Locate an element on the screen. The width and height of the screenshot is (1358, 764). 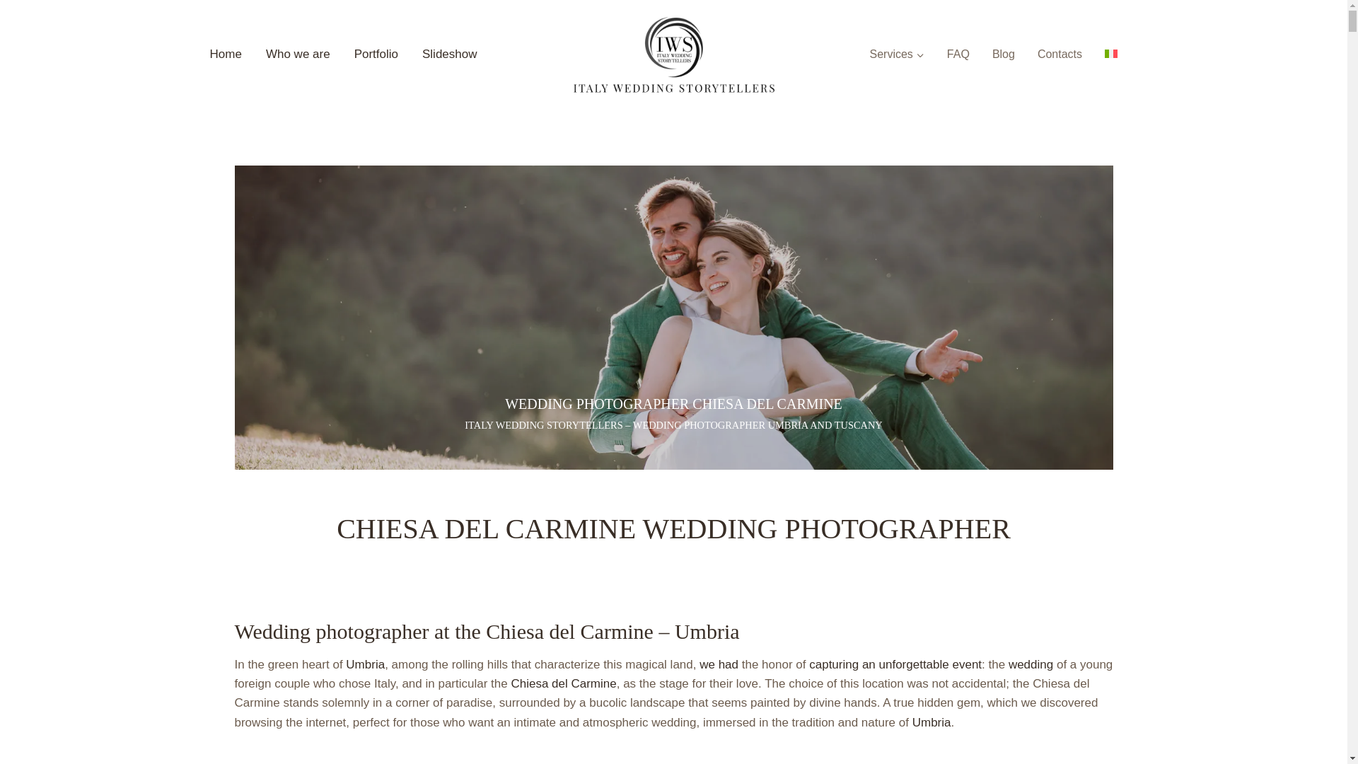
Chiesa del Carmine is located at coordinates (563, 683).